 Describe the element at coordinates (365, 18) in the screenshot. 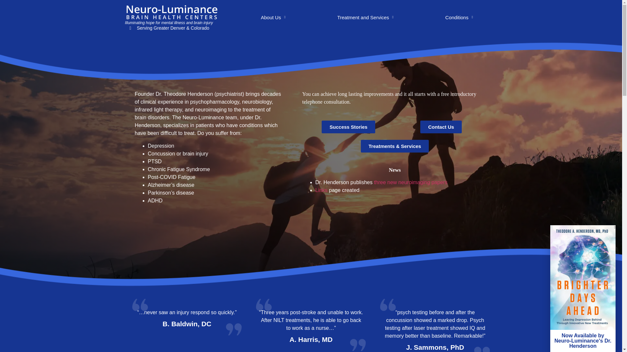

I see `Treatment and Services` at that location.